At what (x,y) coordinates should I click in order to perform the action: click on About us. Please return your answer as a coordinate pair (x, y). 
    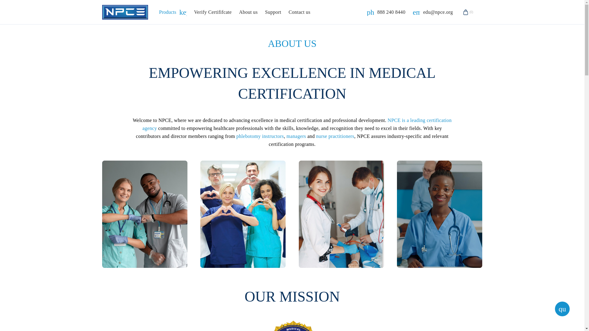
    Looking at the image, I should click on (212, 12).